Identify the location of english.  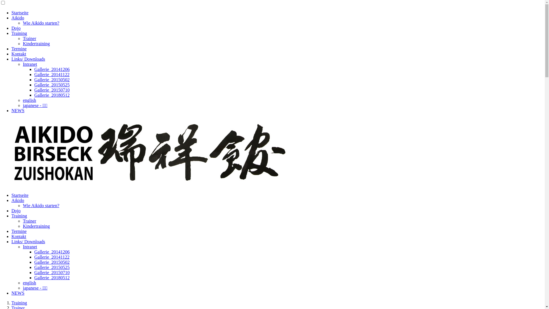
(29, 100).